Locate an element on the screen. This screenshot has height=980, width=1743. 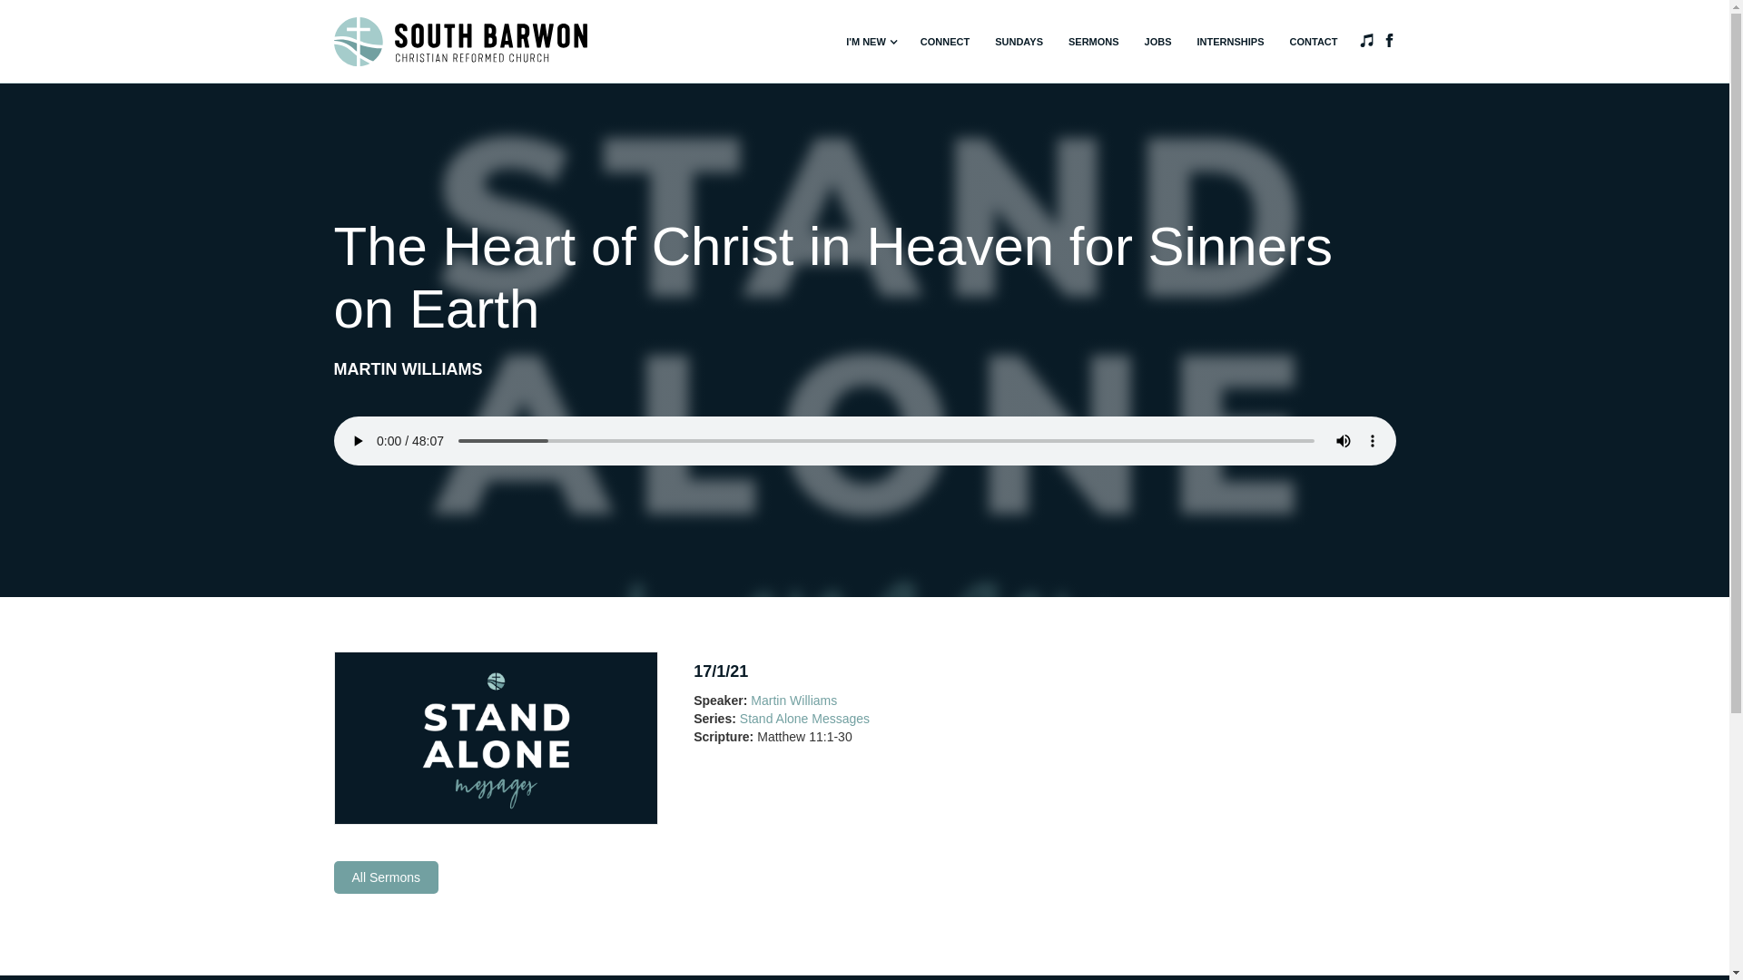
SERMONS is located at coordinates (1094, 42).